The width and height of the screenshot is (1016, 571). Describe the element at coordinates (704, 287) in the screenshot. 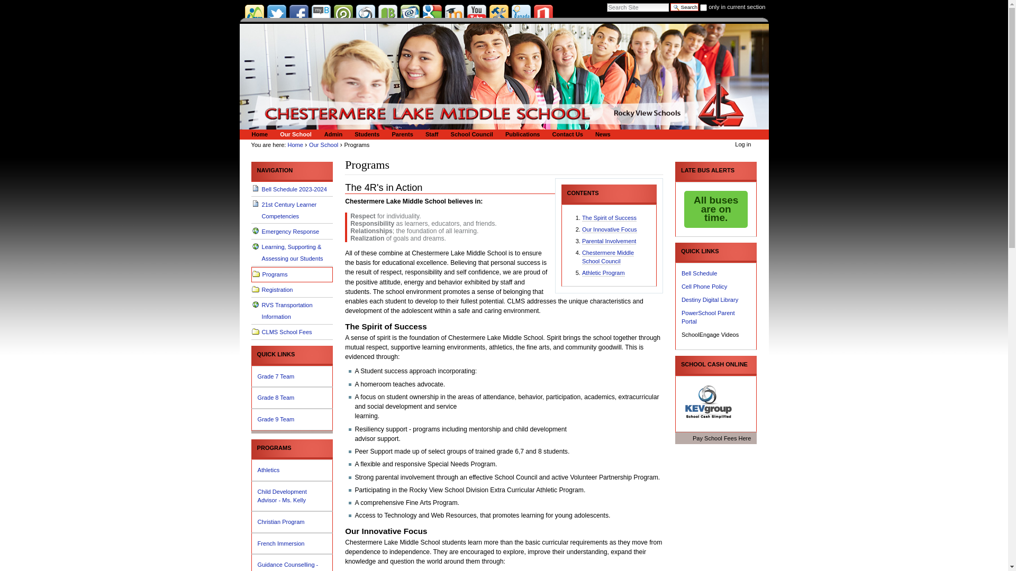

I see `Cell Phone Policy` at that location.